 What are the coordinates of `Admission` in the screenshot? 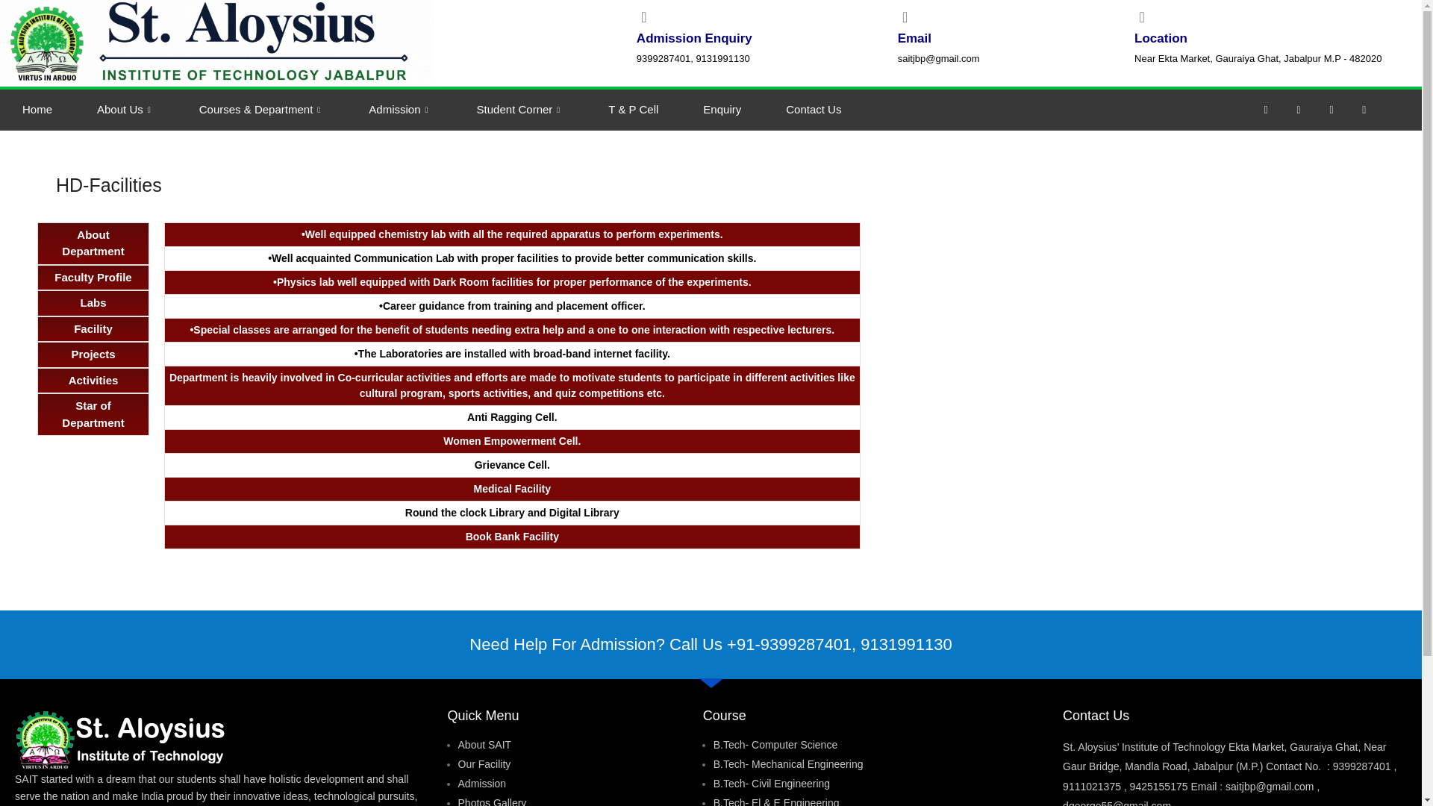 It's located at (400, 109).